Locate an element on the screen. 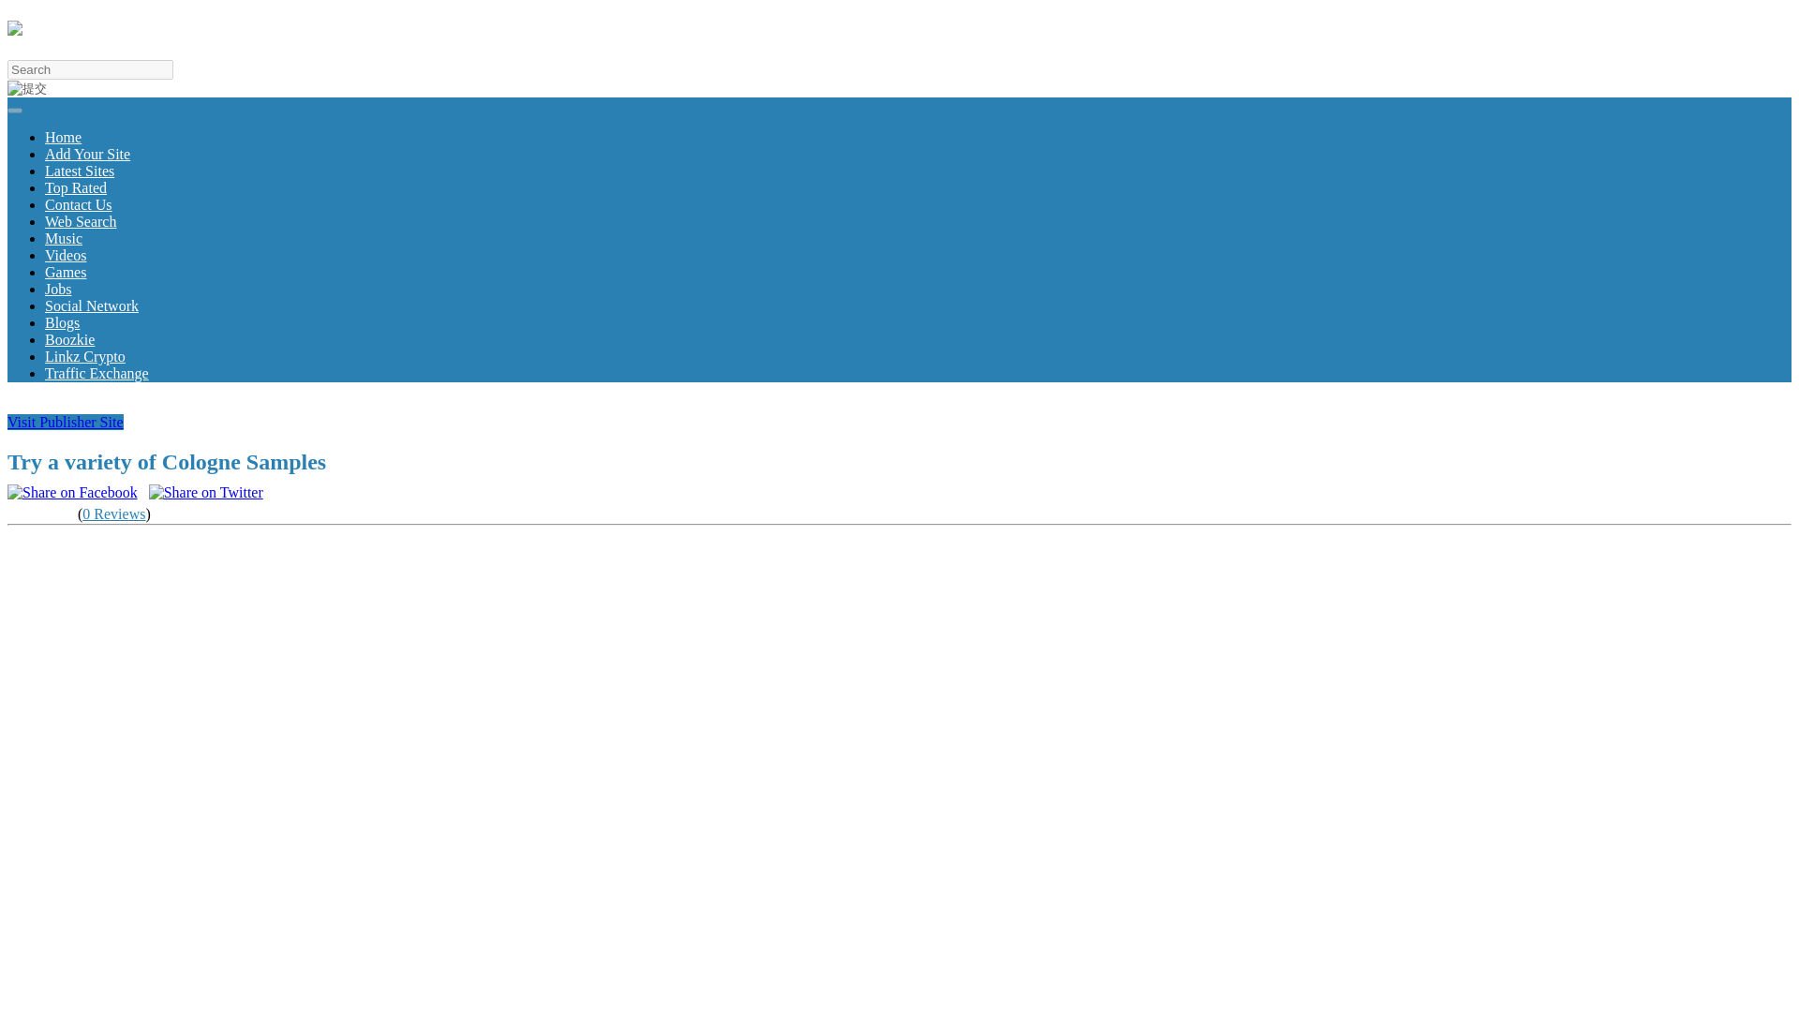 The image size is (1799, 1012). Blogs is located at coordinates (62, 322).